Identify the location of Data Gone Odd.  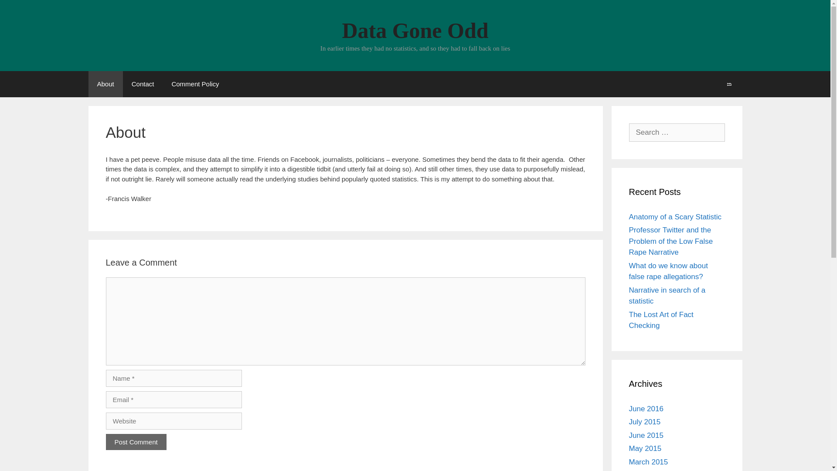
(415, 31).